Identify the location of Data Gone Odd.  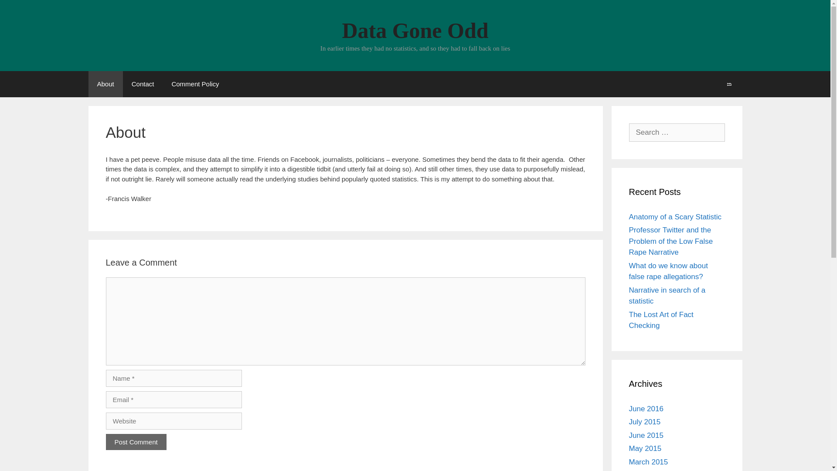
(415, 31).